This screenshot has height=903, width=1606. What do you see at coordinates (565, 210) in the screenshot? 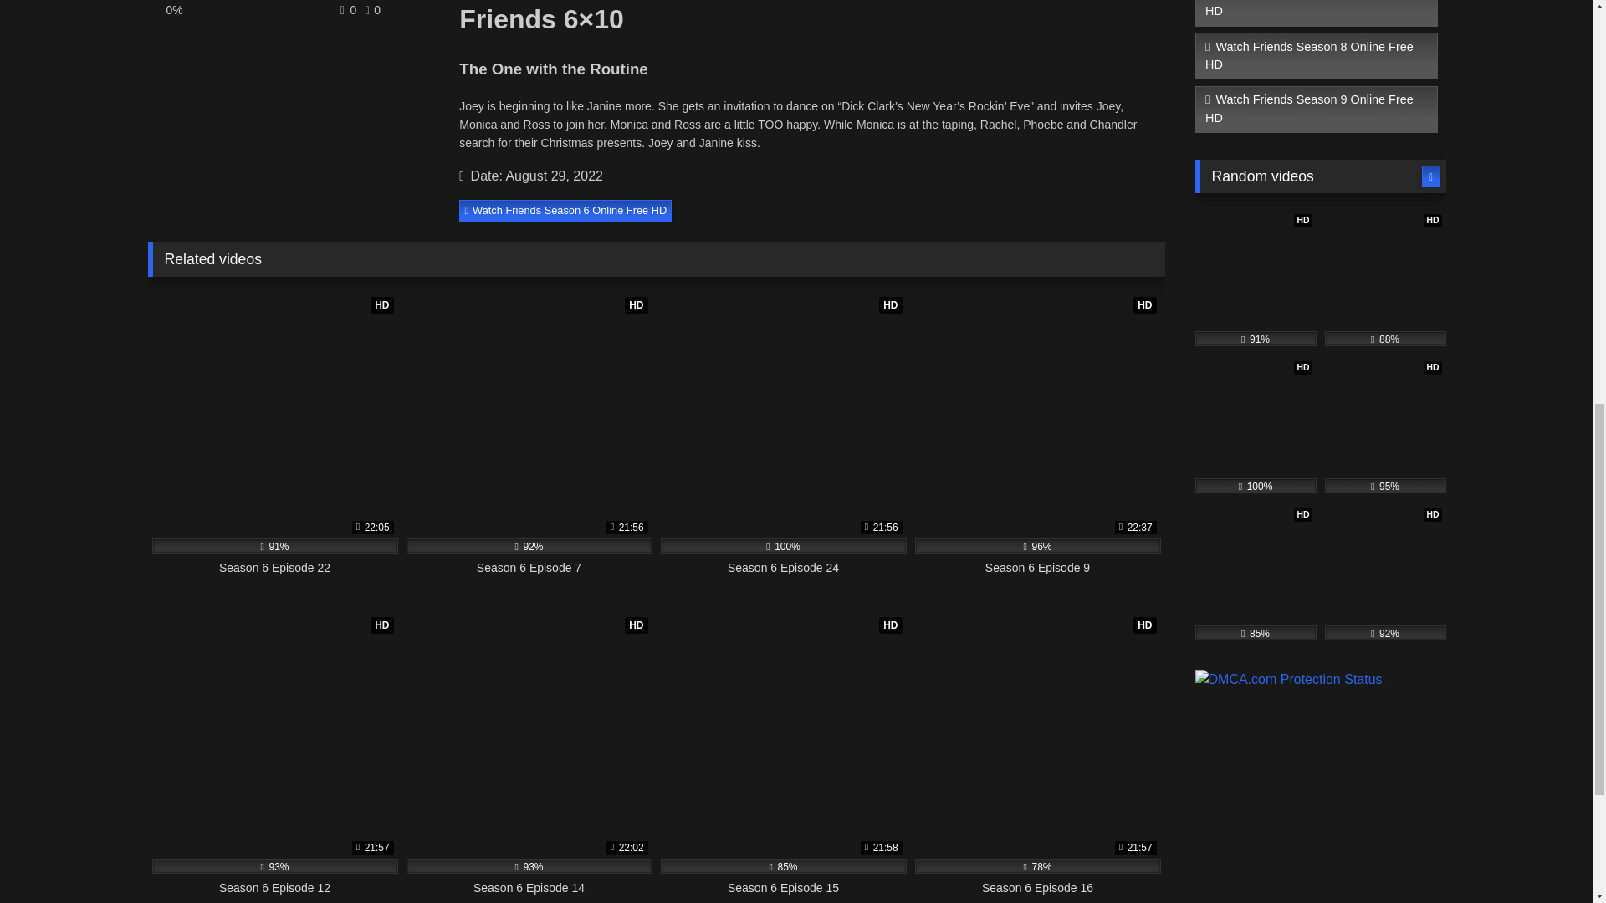
I see `Watch Friends Season 6 Online Free HD` at bounding box center [565, 210].